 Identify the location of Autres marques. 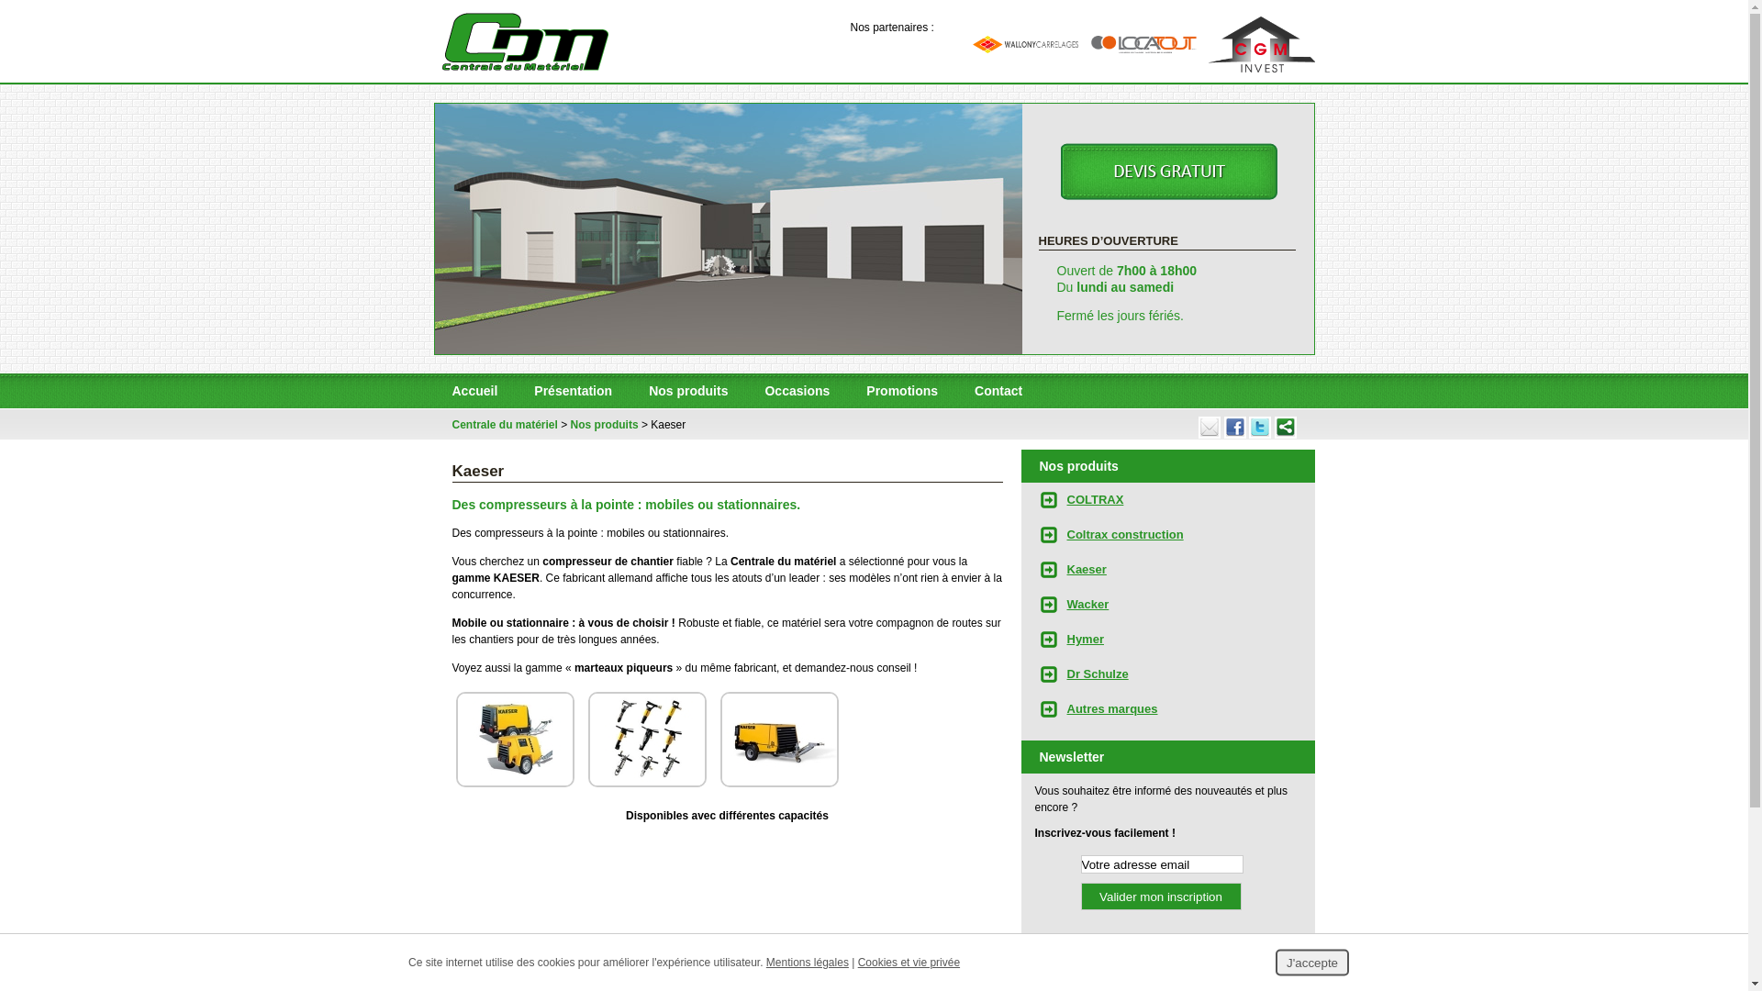
(1167, 709).